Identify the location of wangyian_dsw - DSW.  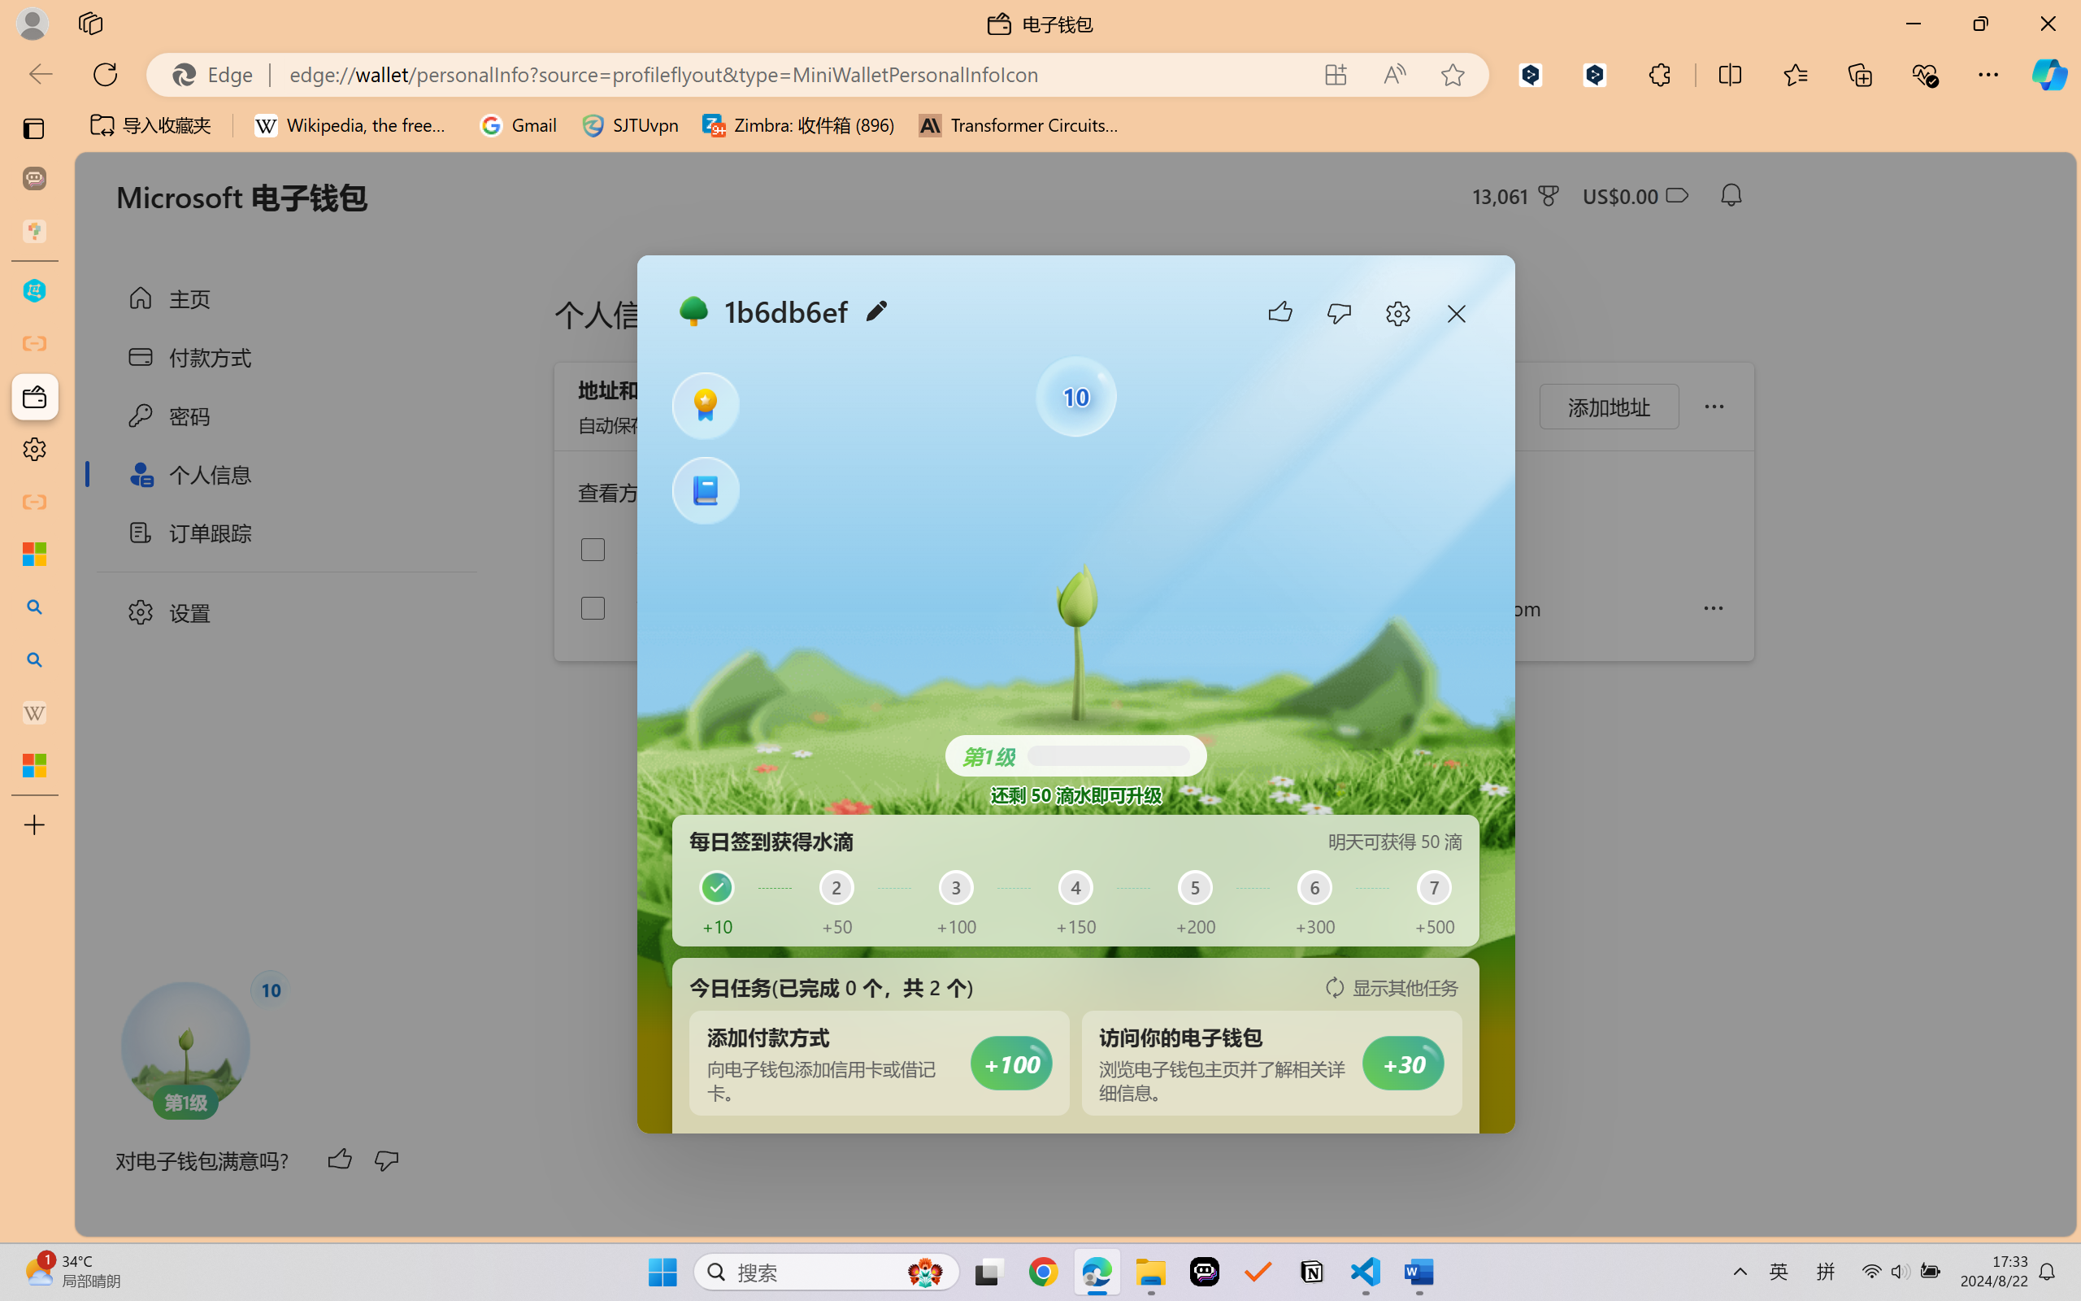
(34, 291).